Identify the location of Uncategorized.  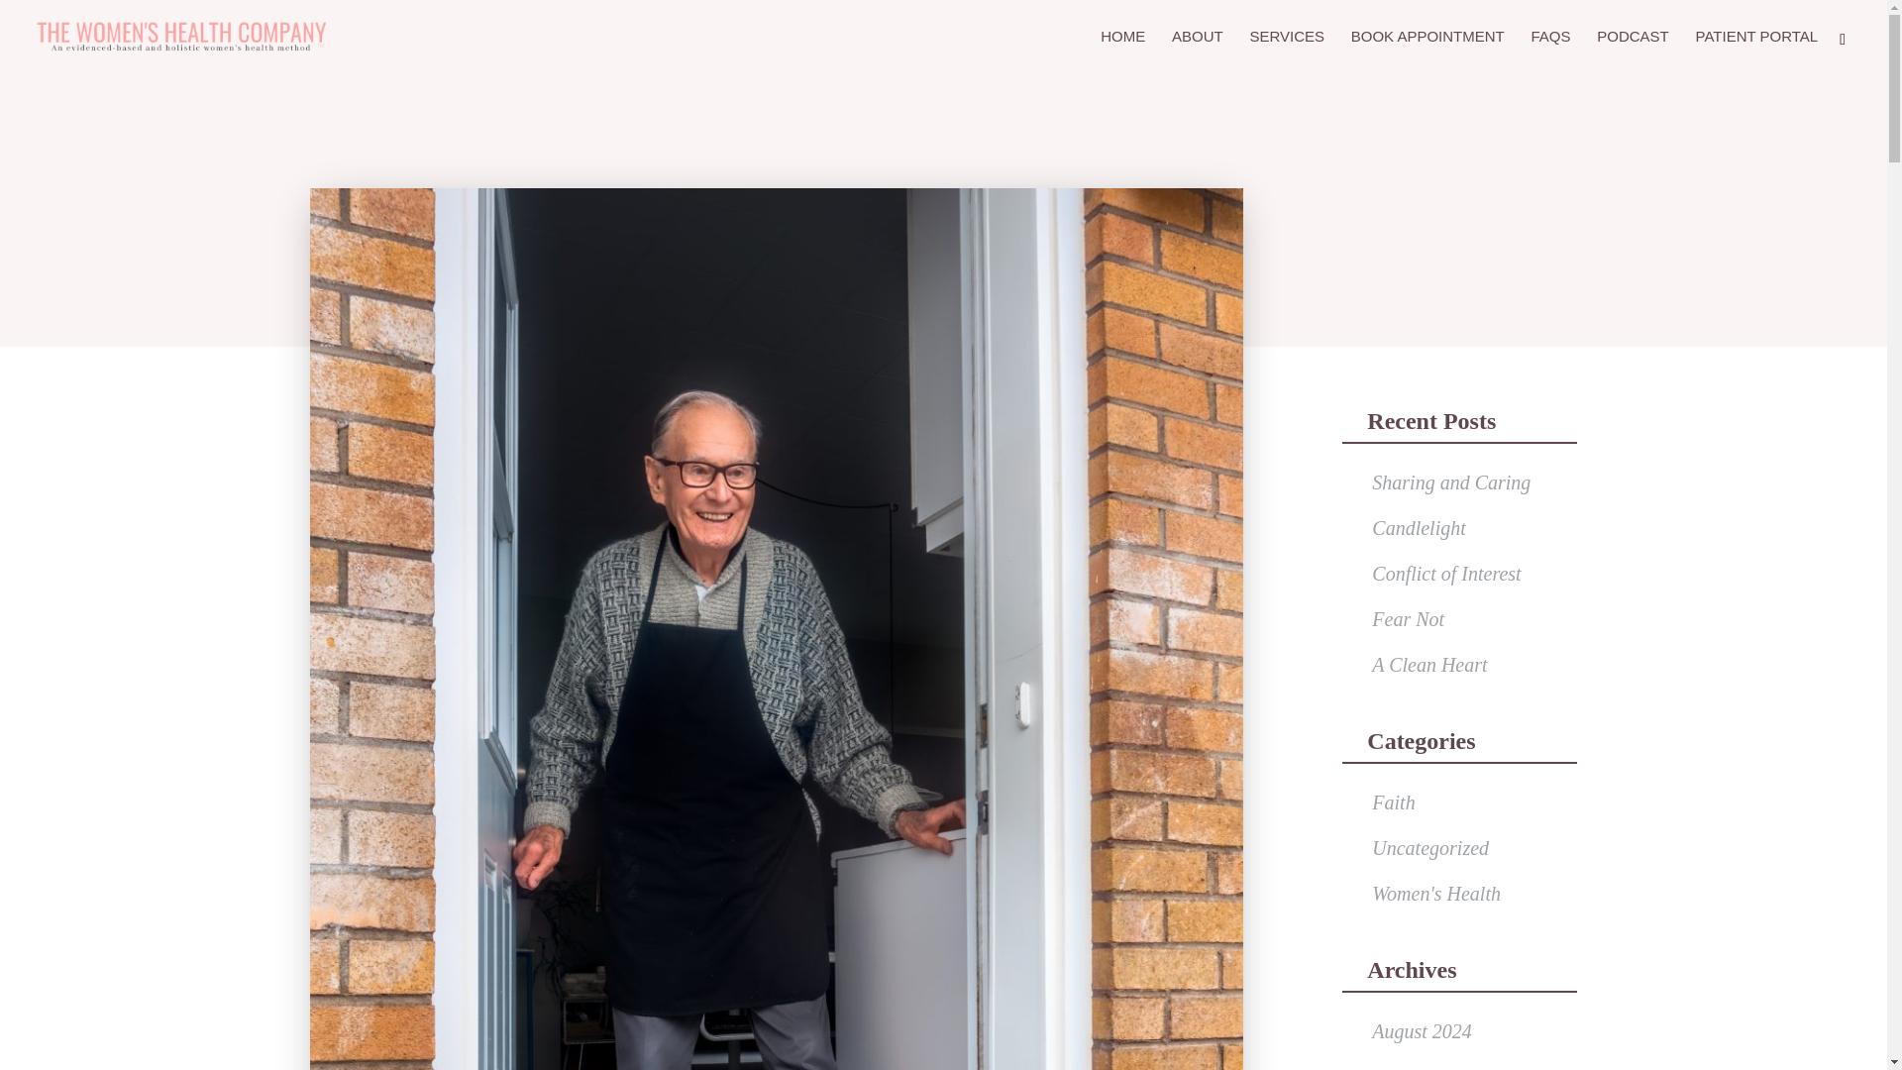
(1430, 848).